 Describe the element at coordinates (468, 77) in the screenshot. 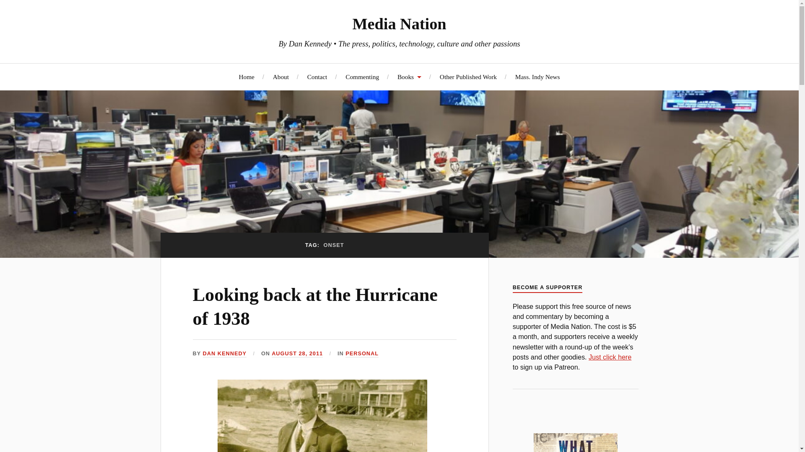

I see `Other Published Work` at that location.